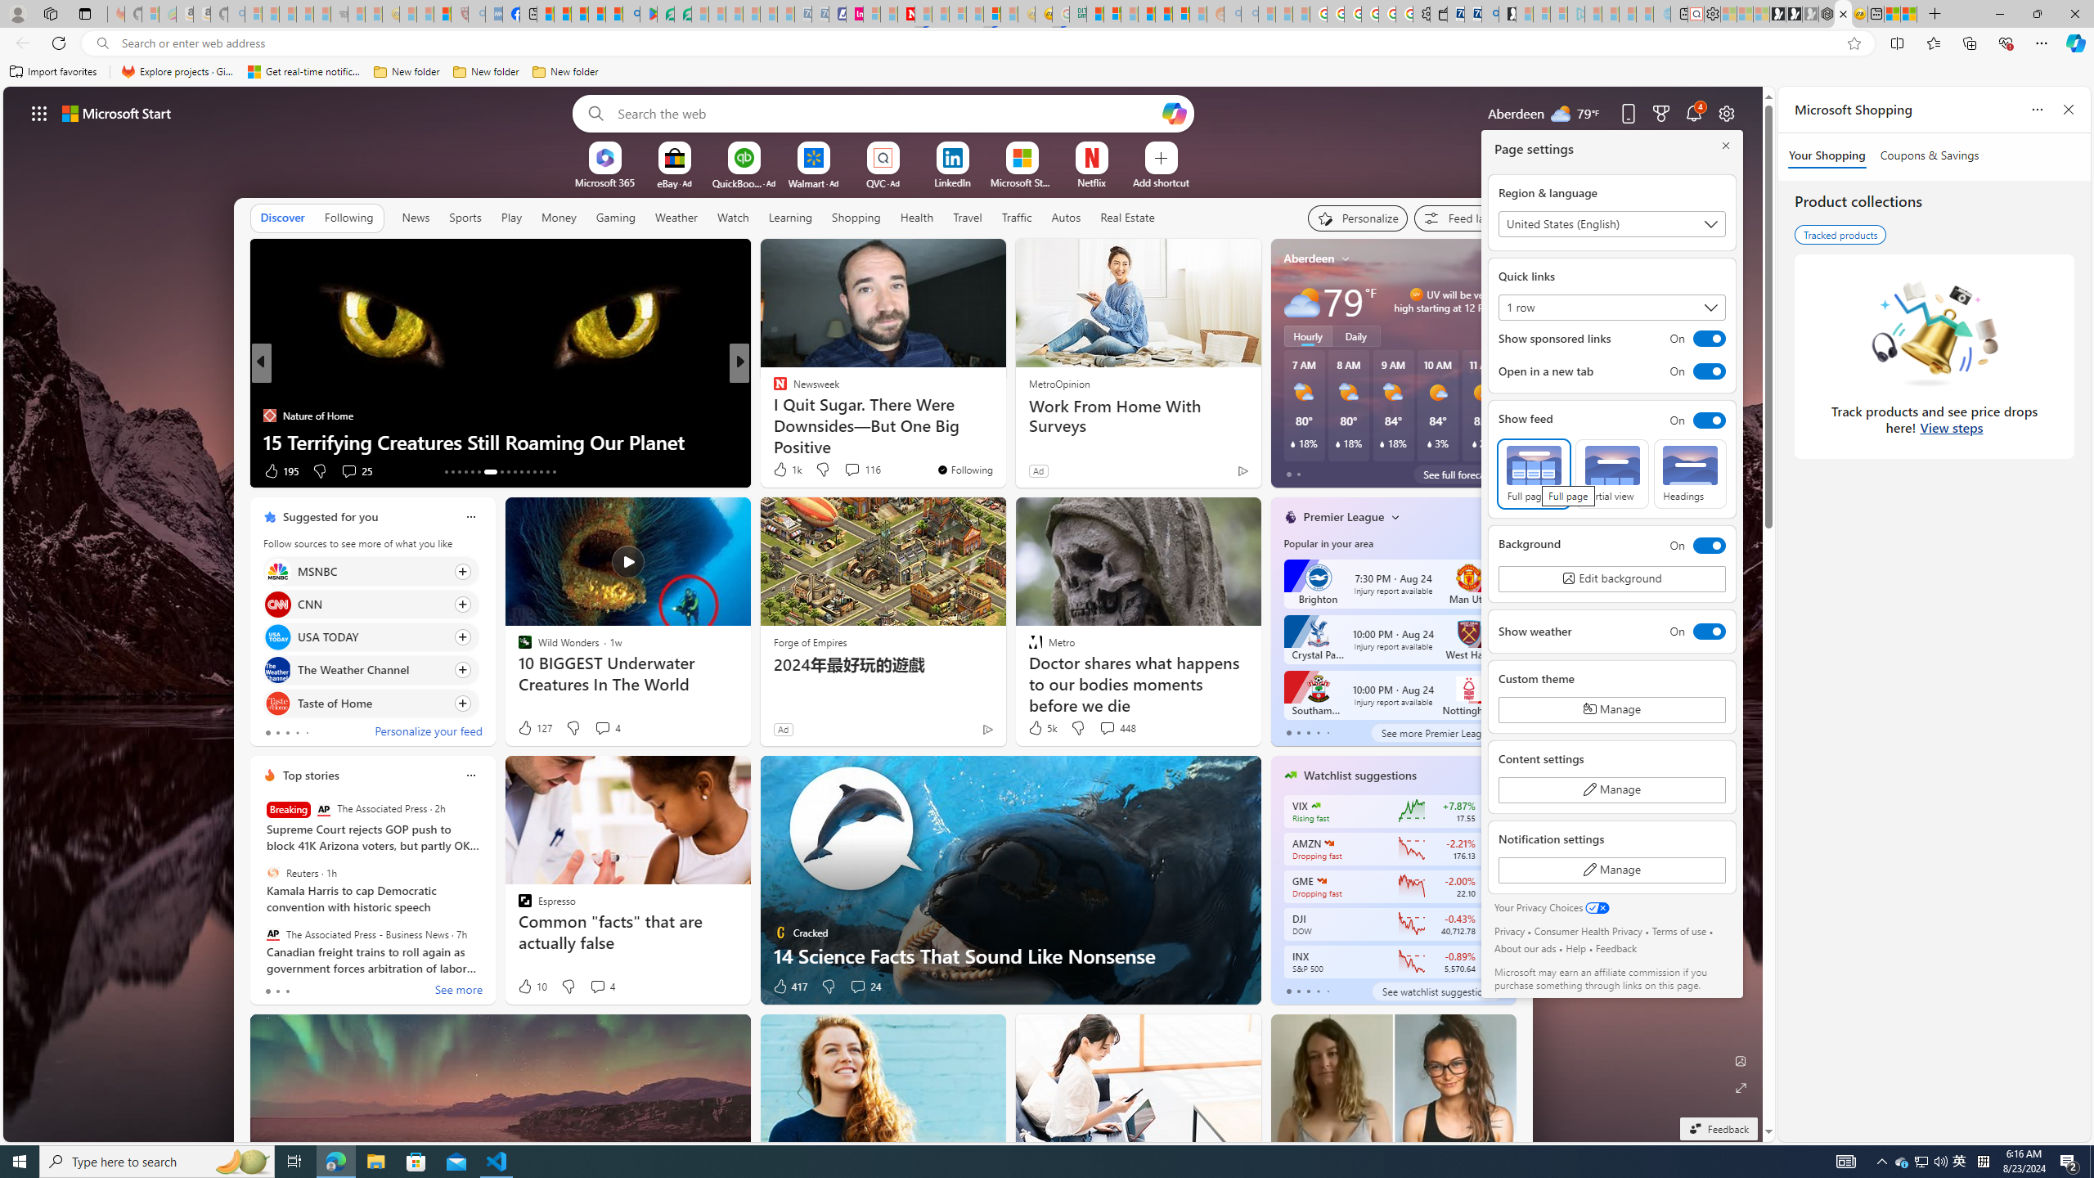 This screenshot has height=1178, width=2094. I want to click on See more Premier League, so click(1436, 733).